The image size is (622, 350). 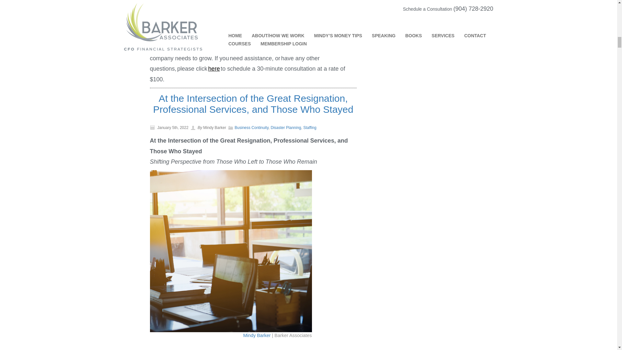 I want to click on Staffing, so click(x=310, y=127).